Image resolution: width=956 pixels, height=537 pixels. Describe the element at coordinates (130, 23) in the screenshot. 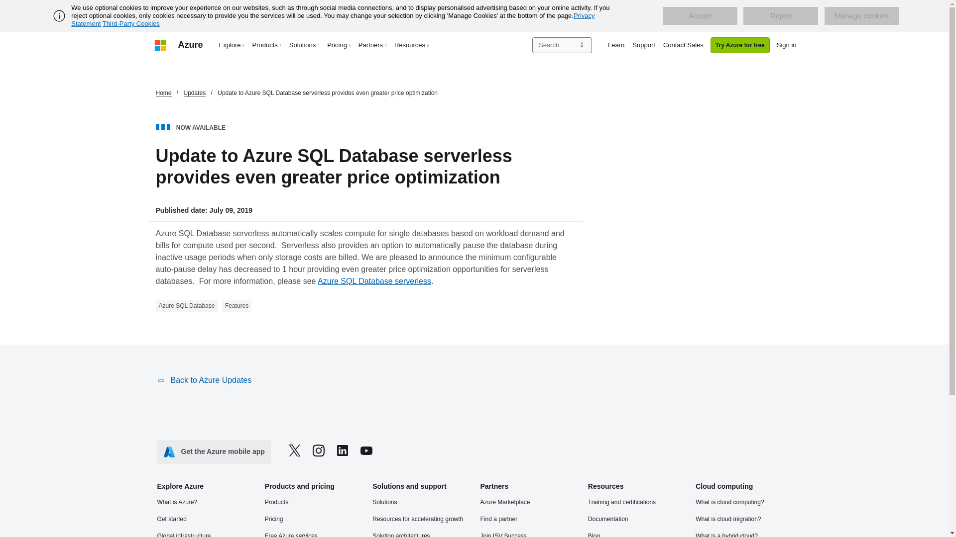

I see `Third-Party Cookies` at that location.